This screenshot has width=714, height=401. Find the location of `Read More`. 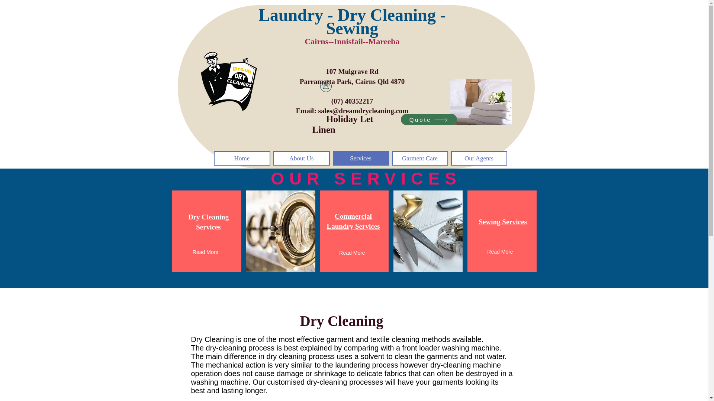

Read More is located at coordinates (420, 158).